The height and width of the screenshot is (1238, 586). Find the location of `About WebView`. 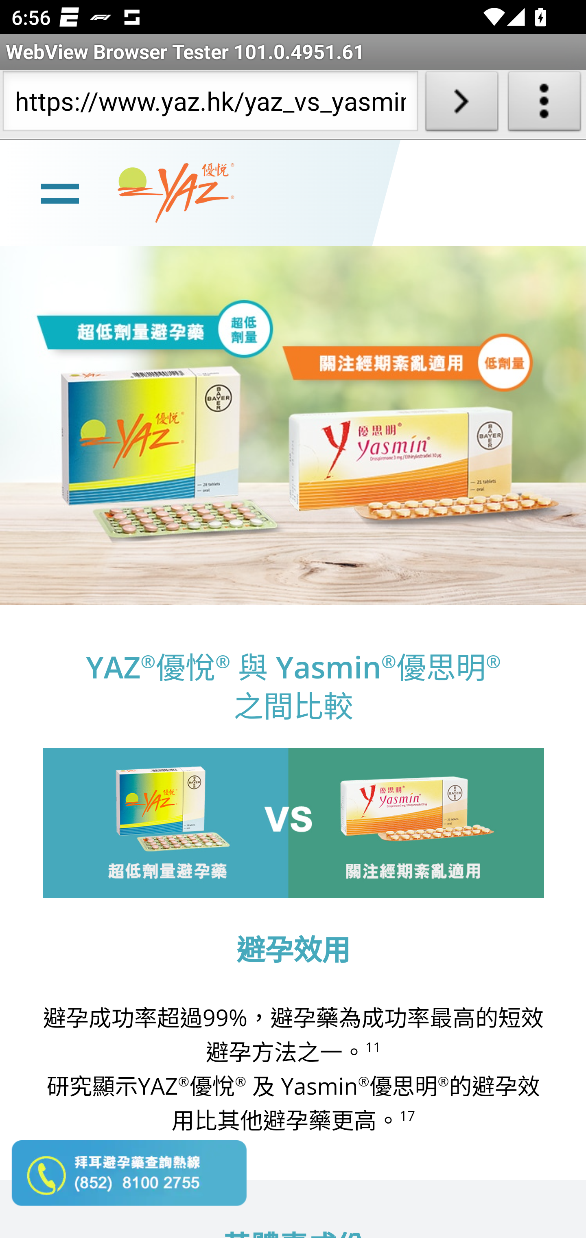

About WebView is located at coordinates (544, 104).